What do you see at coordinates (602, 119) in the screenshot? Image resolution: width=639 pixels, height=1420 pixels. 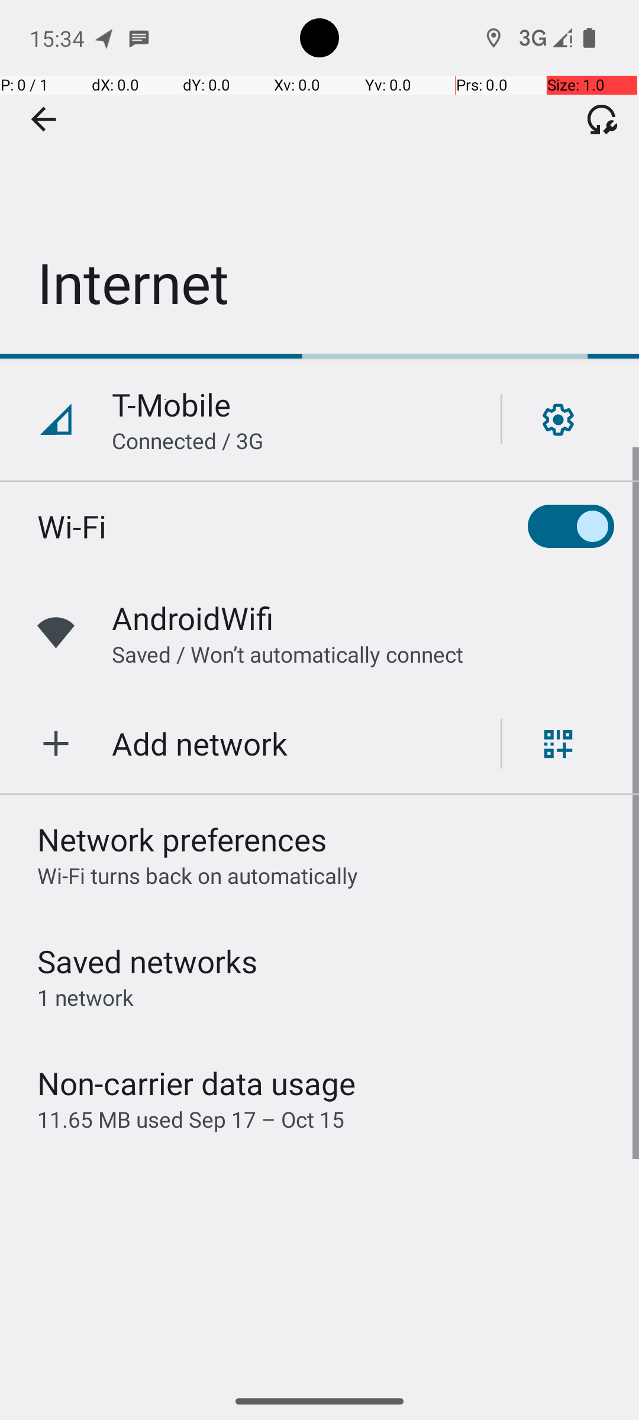 I see `Fix connectivity` at bounding box center [602, 119].